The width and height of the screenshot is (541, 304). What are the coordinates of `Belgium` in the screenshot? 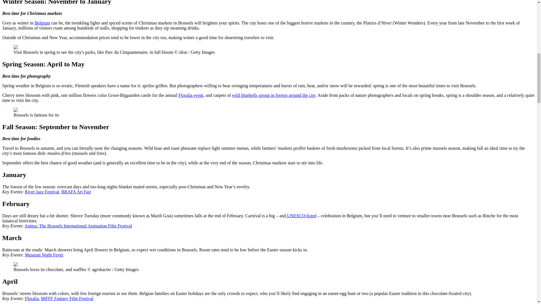 It's located at (42, 23).